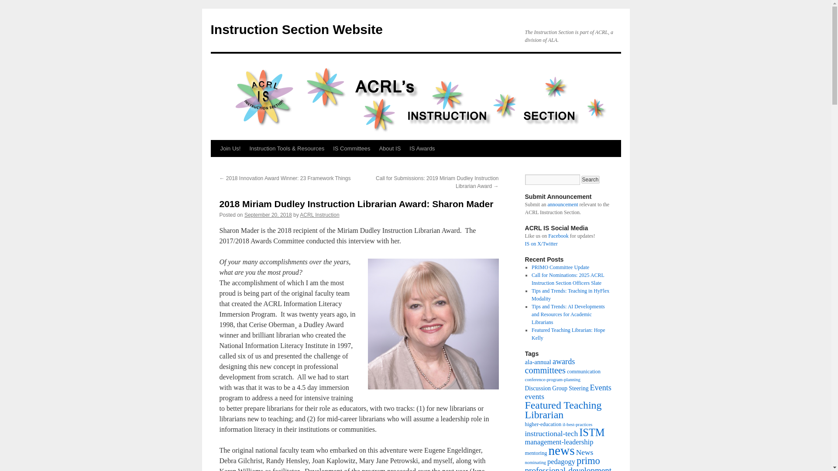 The height and width of the screenshot is (471, 838). I want to click on Facebook, so click(558, 235).